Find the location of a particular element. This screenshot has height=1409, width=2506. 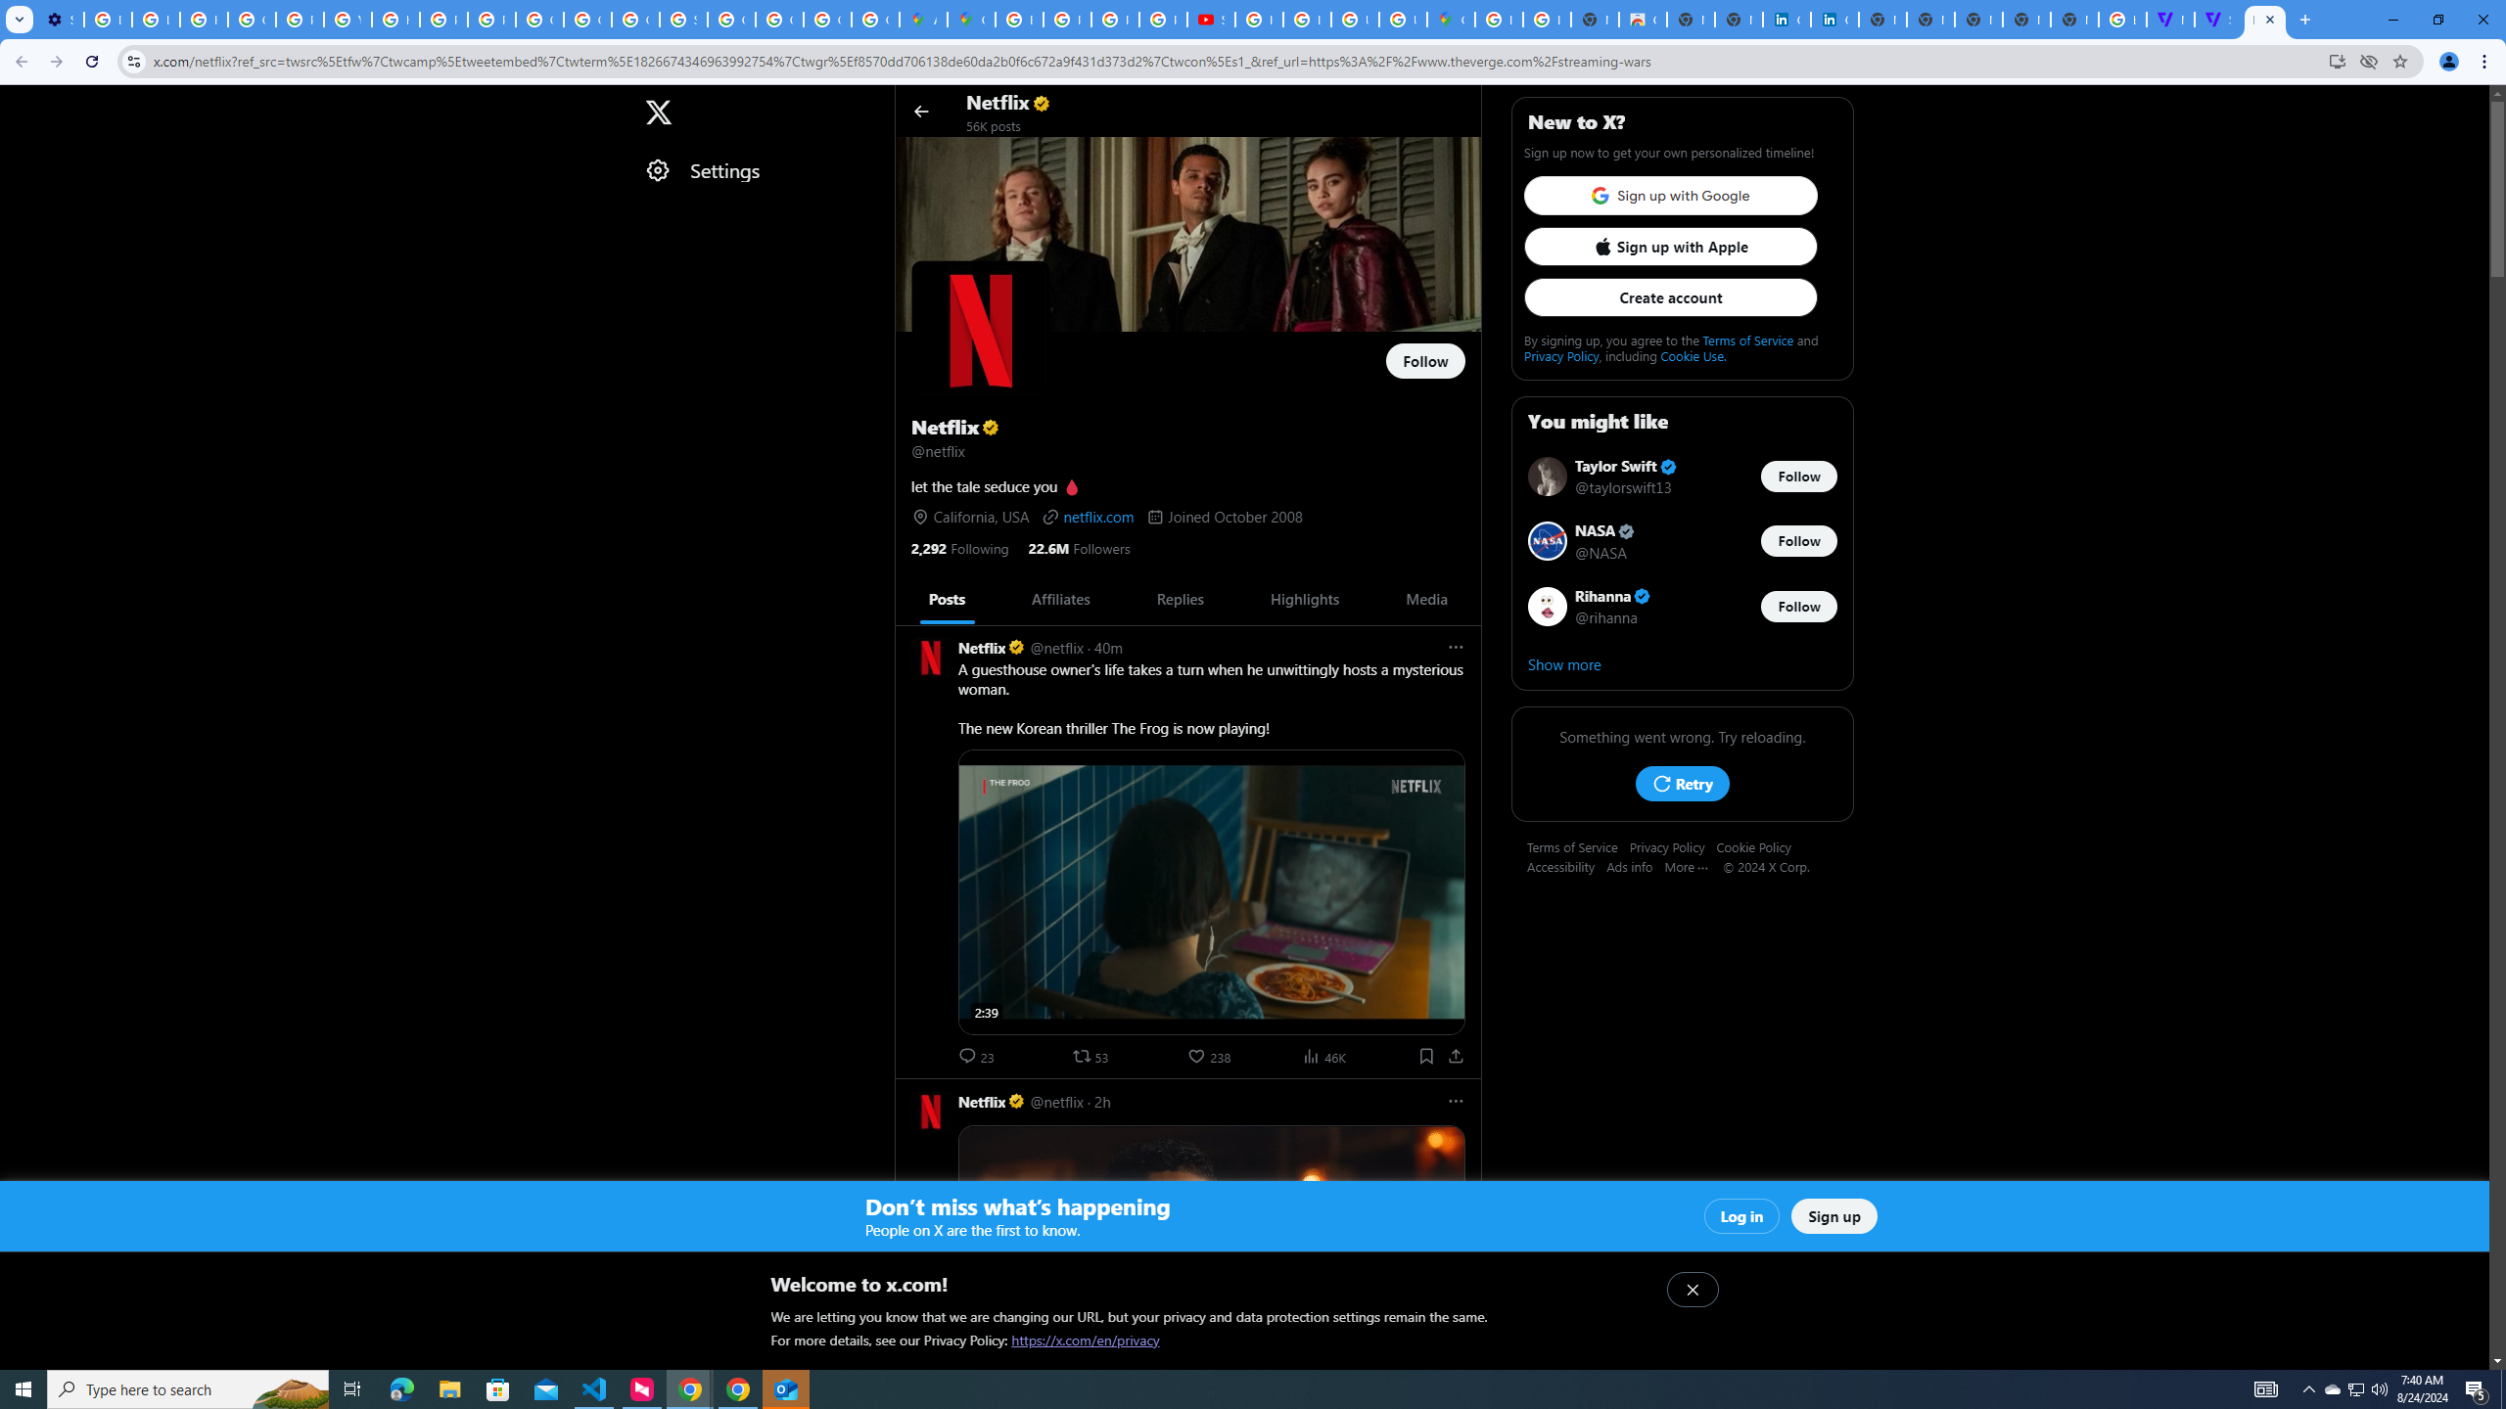

Follow @rihanna is located at coordinates (1799, 607).